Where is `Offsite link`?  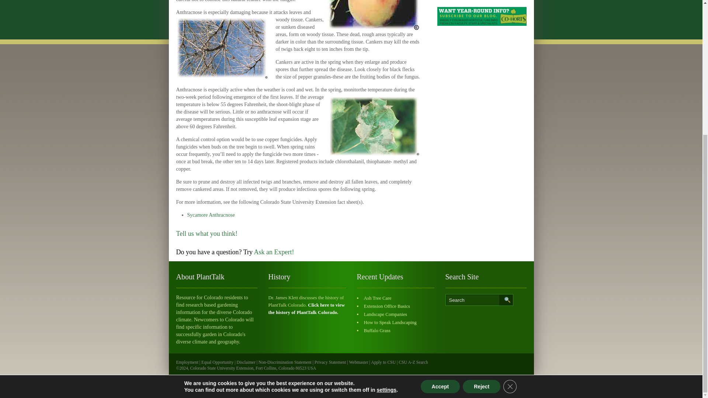 Offsite link is located at coordinates (217, 363).